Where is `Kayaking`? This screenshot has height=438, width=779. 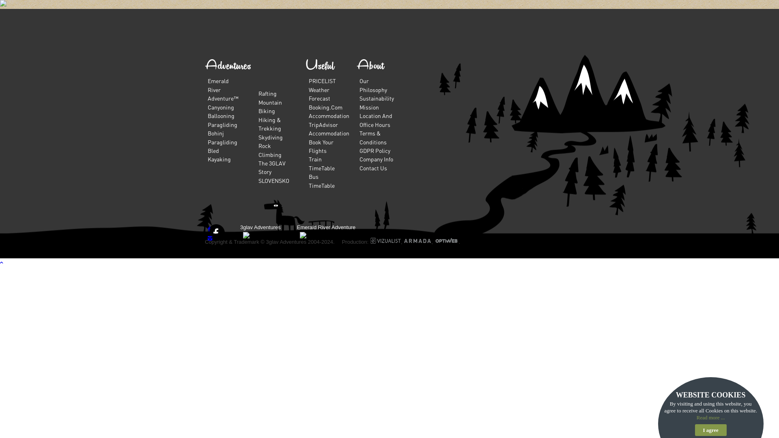 Kayaking is located at coordinates (219, 159).